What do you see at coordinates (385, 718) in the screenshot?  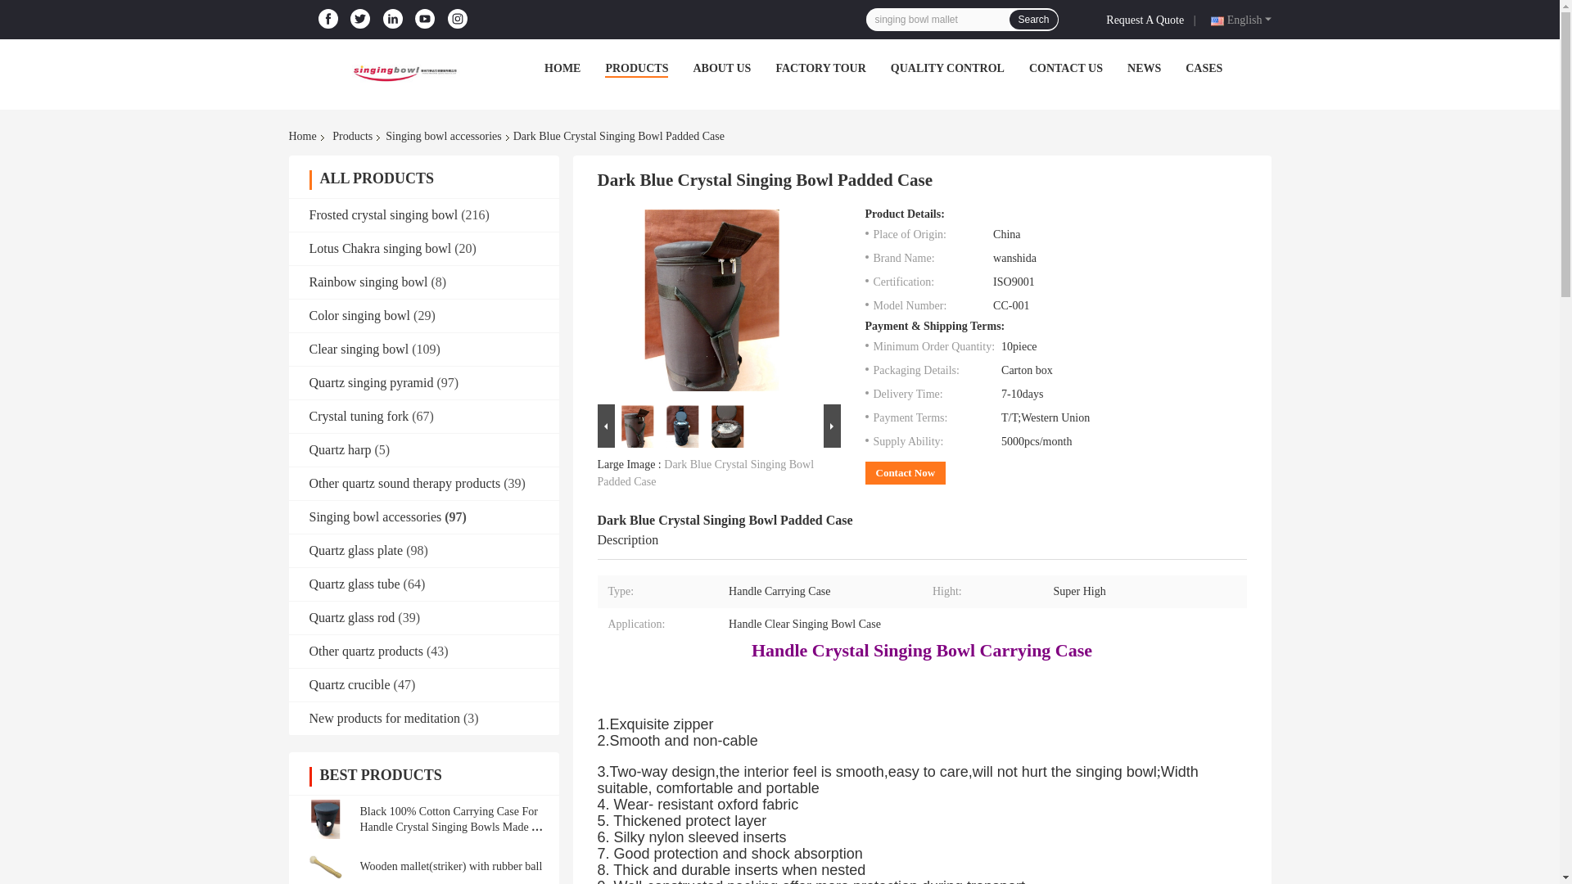 I see `New products for meditation` at bounding box center [385, 718].